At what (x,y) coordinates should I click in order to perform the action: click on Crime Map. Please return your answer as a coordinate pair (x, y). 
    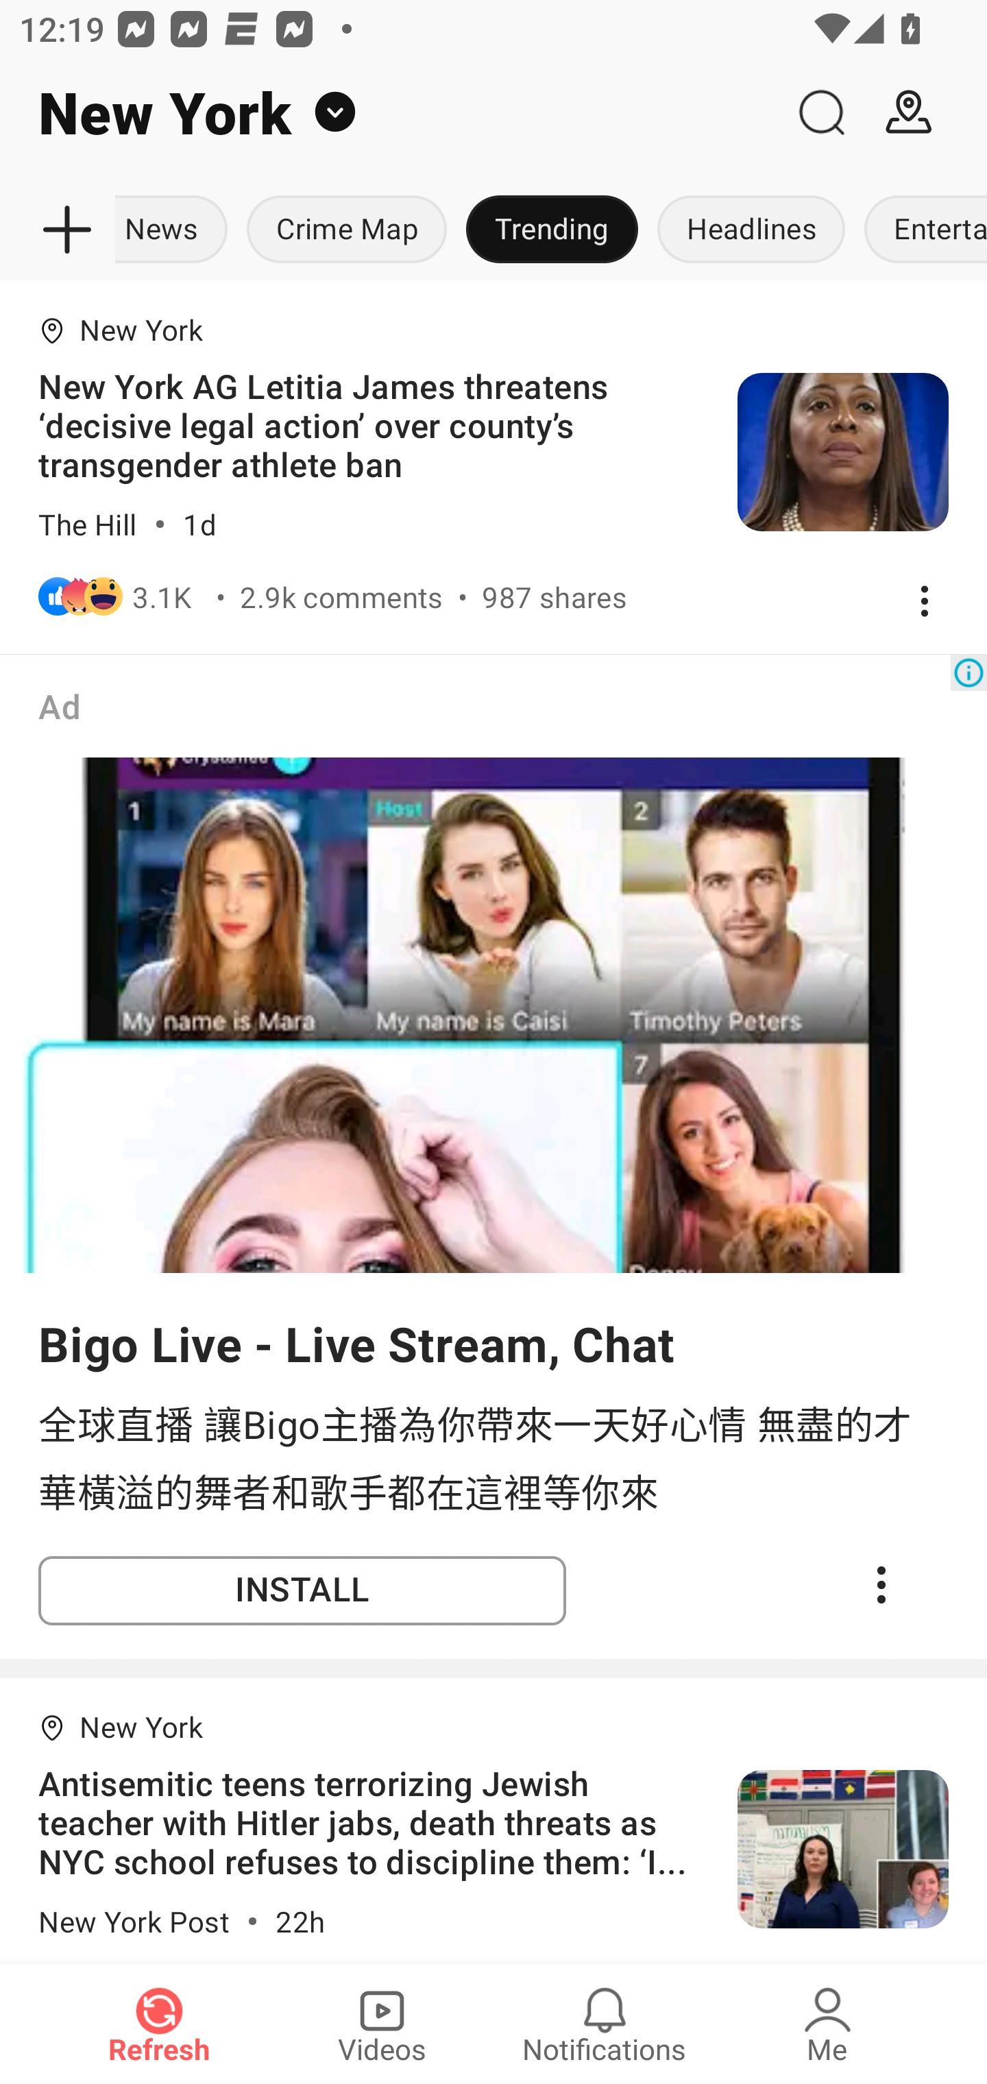
    Looking at the image, I should click on (346, 230).